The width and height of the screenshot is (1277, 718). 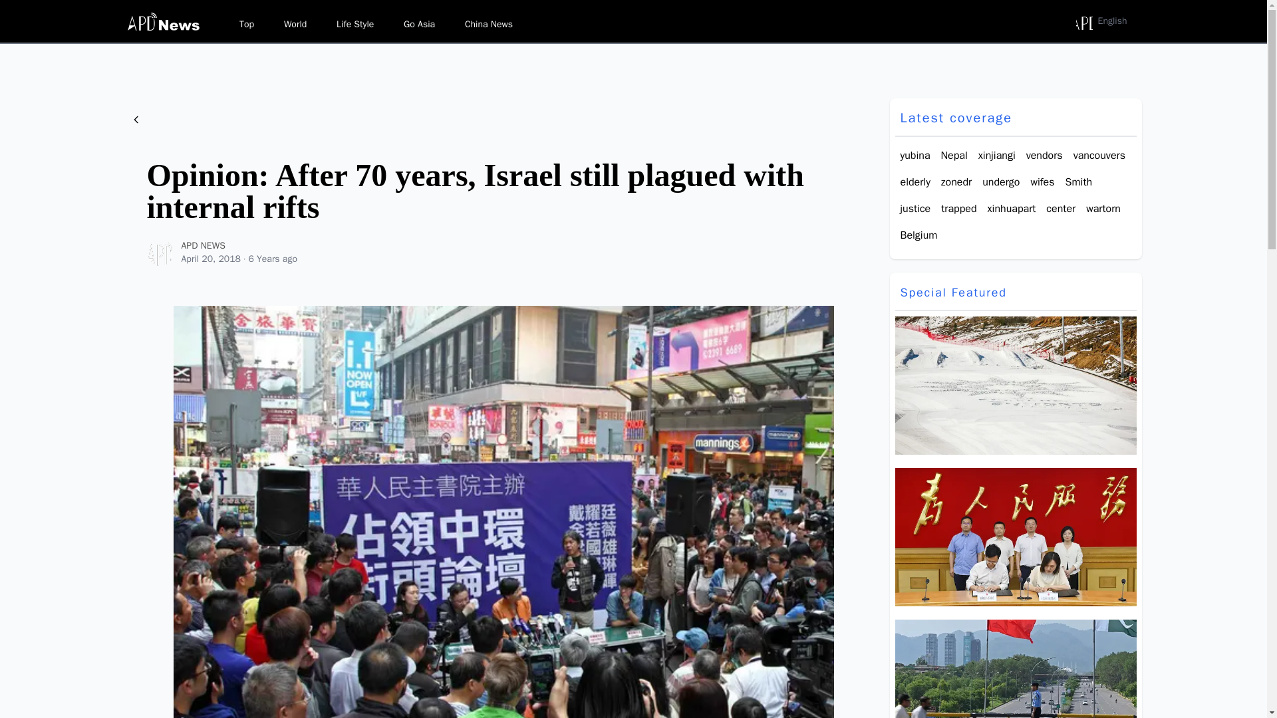 What do you see at coordinates (295, 24) in the screenshot?
I see `World` at bounding box center [295, 24].